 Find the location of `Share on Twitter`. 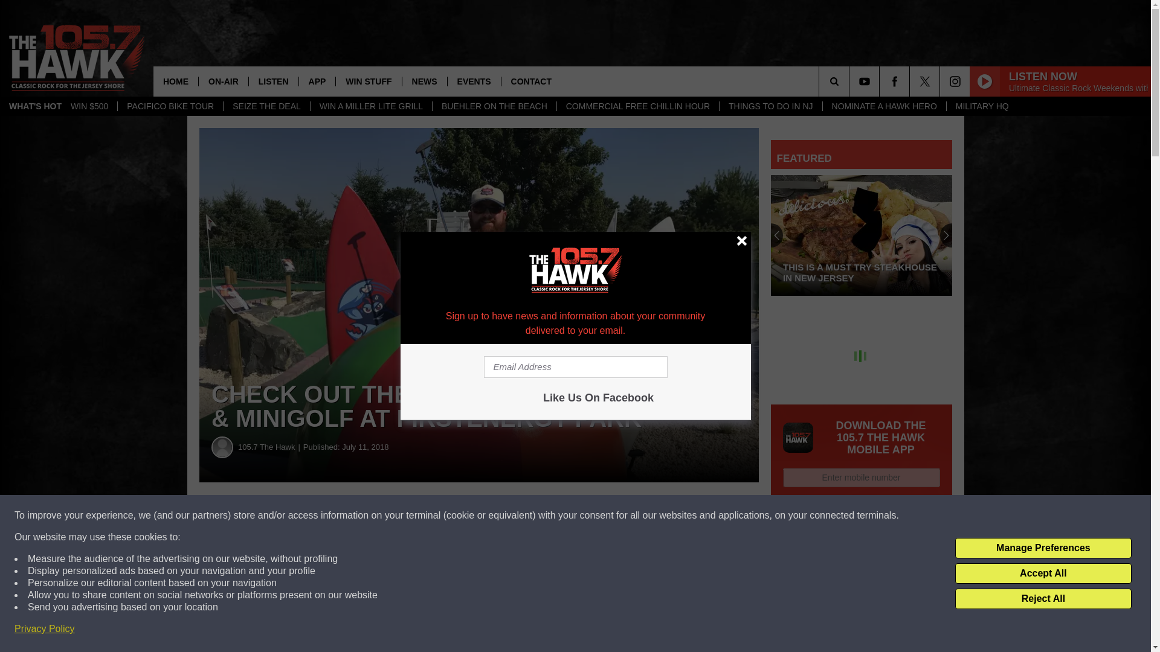

Share on Twitter is located at coordinates (591, 516).